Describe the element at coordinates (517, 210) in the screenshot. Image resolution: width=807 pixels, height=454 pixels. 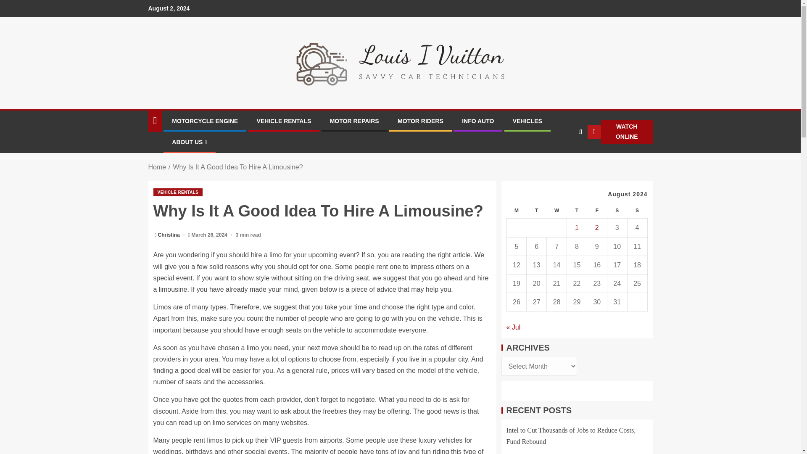
I see `Monday` at that location.